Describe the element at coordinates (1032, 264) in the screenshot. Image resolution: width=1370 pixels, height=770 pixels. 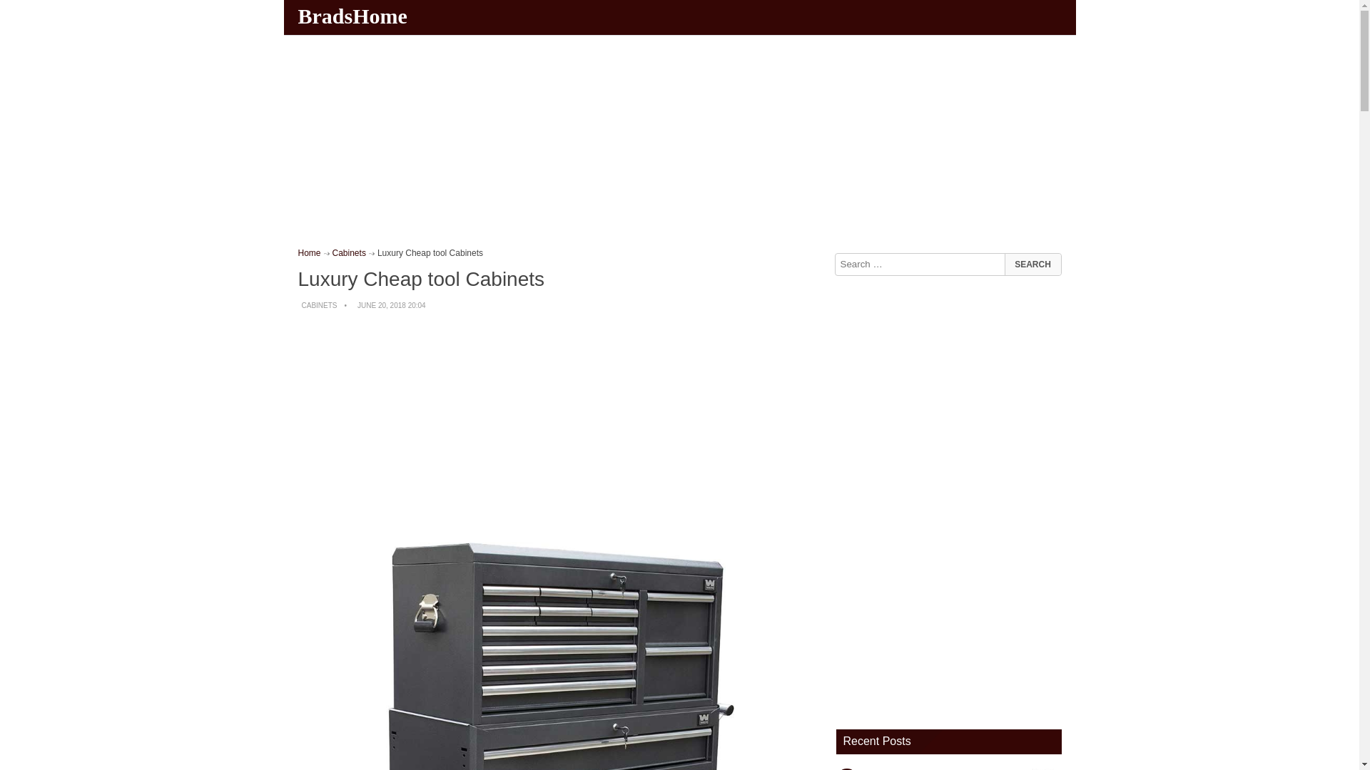
I see `Search` at that location.